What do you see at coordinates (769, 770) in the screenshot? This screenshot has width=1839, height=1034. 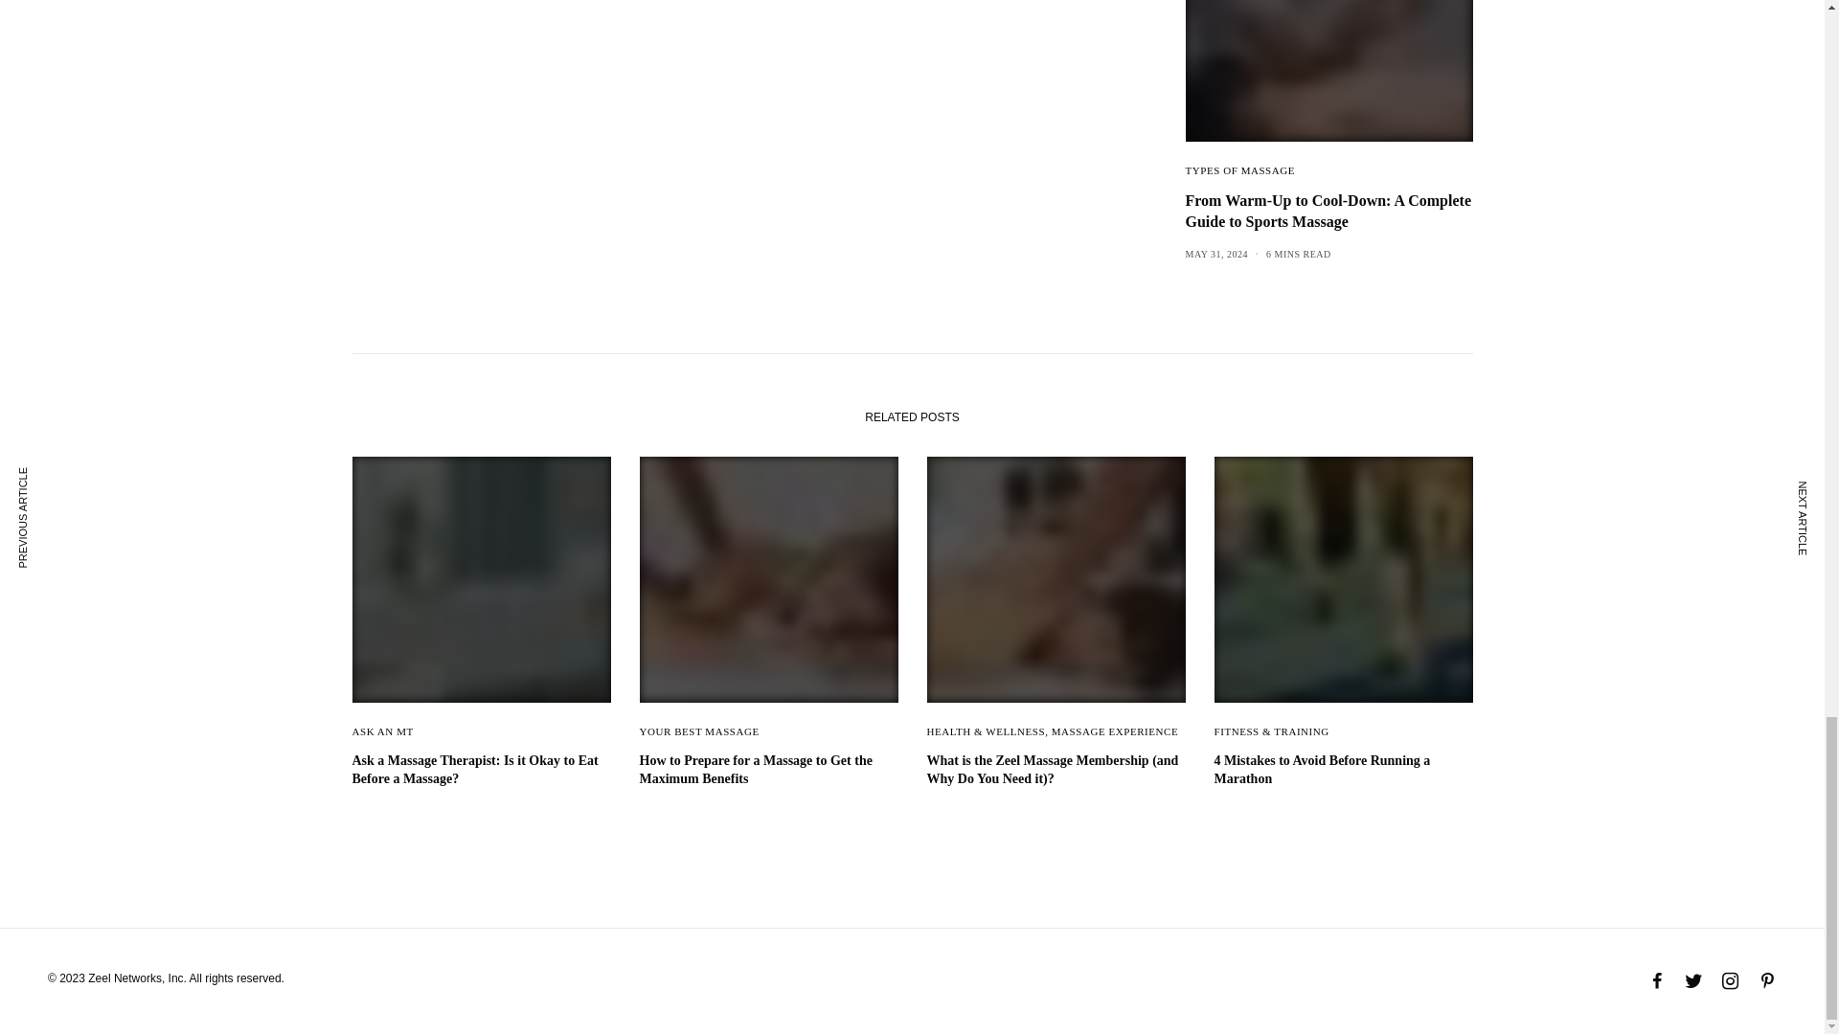 I see `How to Prepare for a Massage to Get the Maximum Benefits` at bounding box center [769, 770].